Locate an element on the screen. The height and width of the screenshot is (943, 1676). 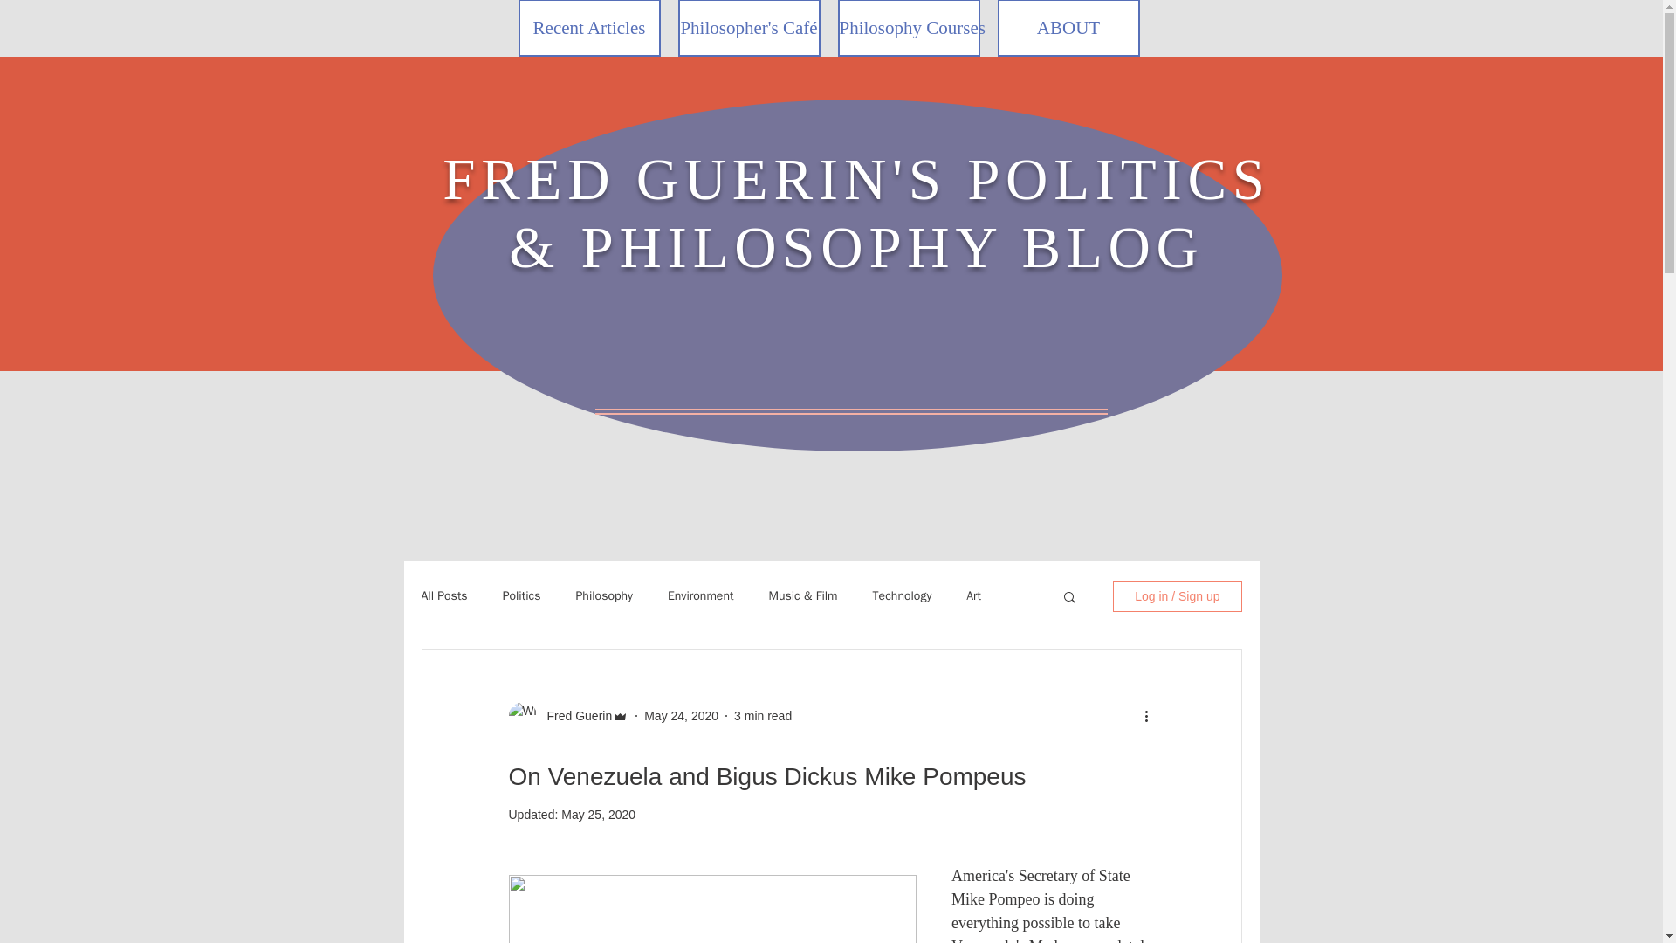
Fred Guerin is located at coordinates (574, 716).